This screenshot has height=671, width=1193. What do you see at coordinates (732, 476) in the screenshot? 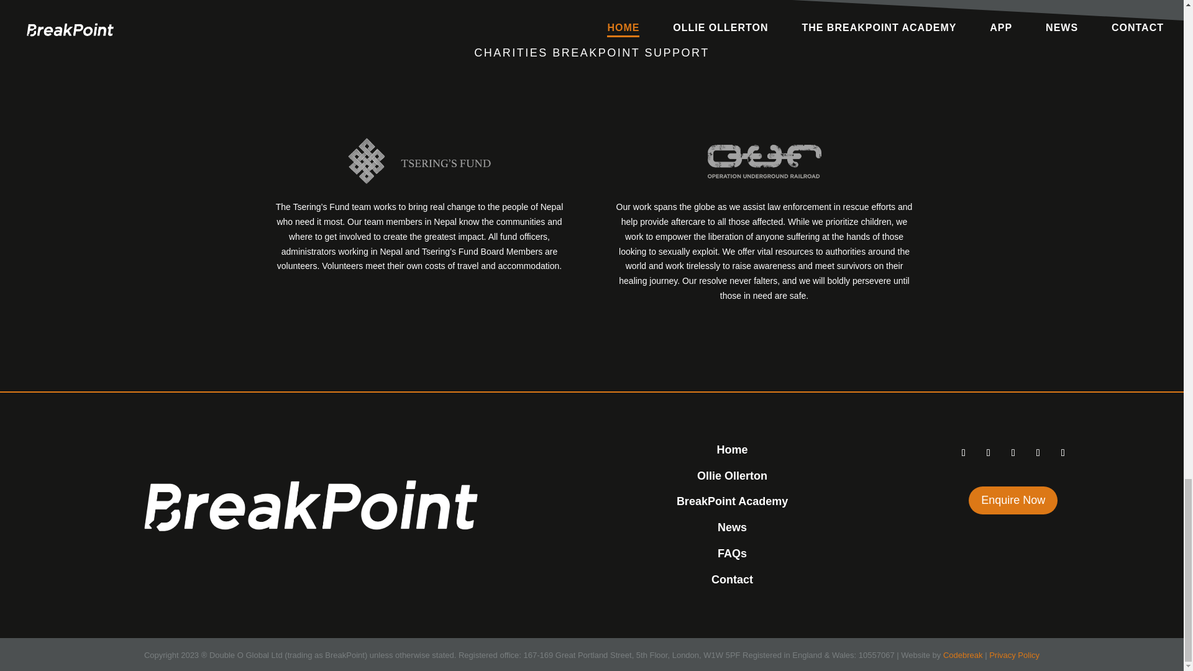
I see `Ollie Ollerton` at bounding box center [732, 476].